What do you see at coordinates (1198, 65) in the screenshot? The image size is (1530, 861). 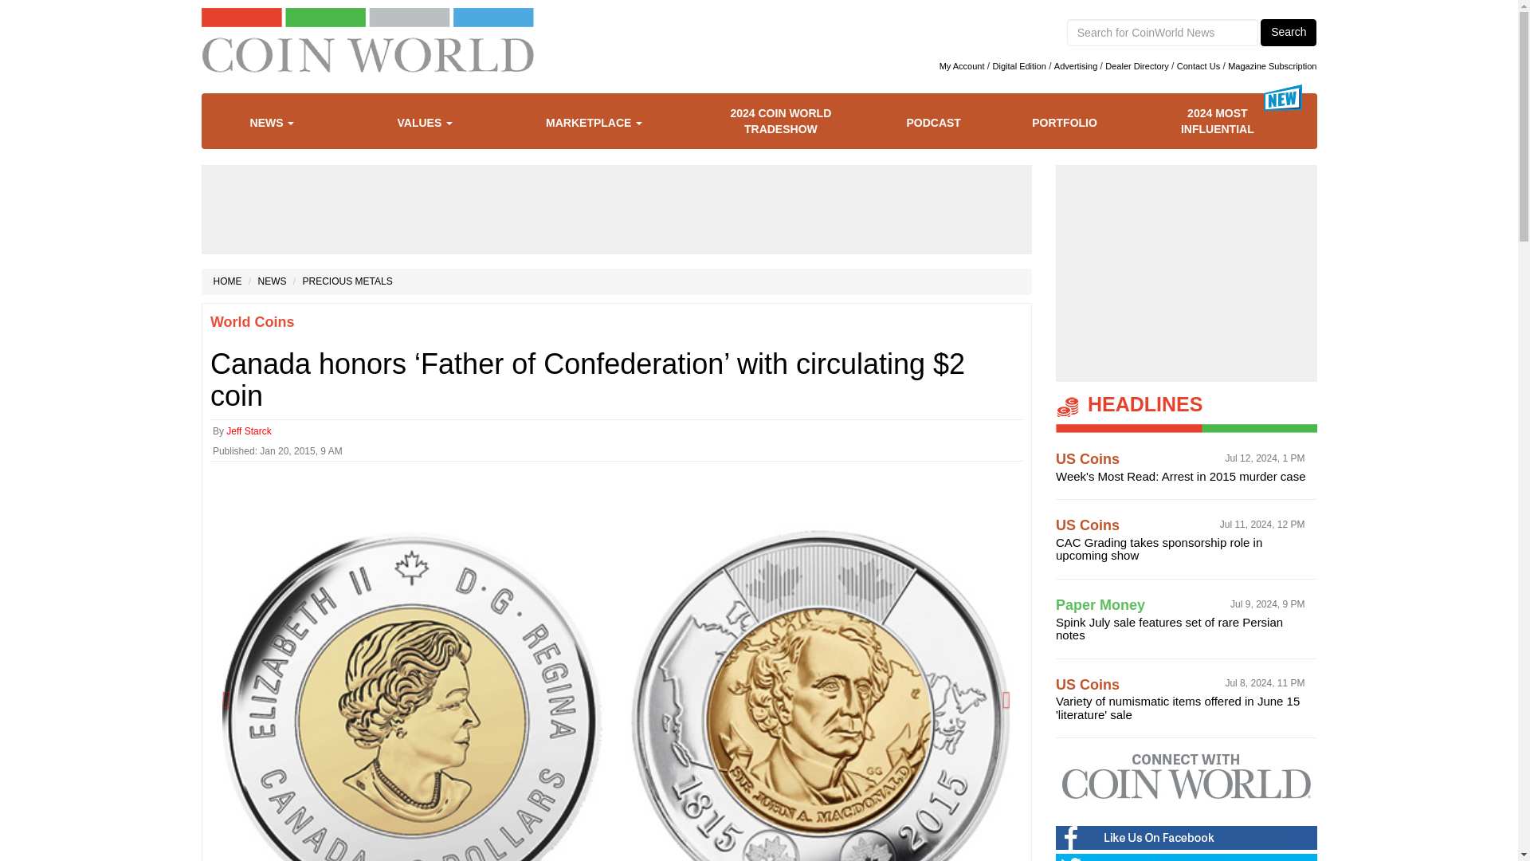 I see `Contact Us` at bounding box center [1198, 65].